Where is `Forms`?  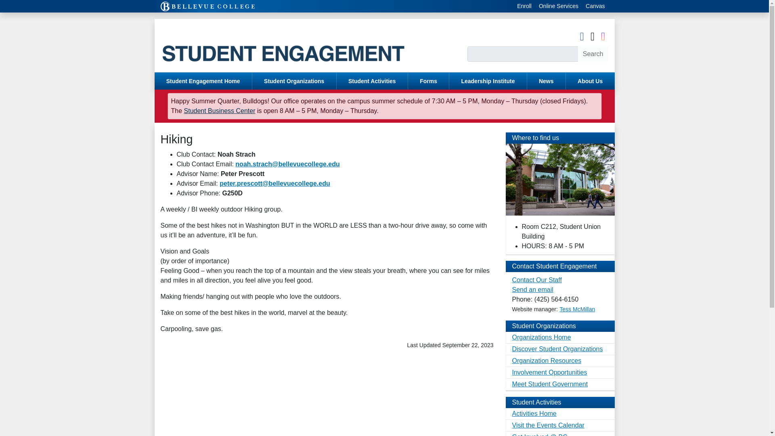 Forms is located at coordinates (428, 81).